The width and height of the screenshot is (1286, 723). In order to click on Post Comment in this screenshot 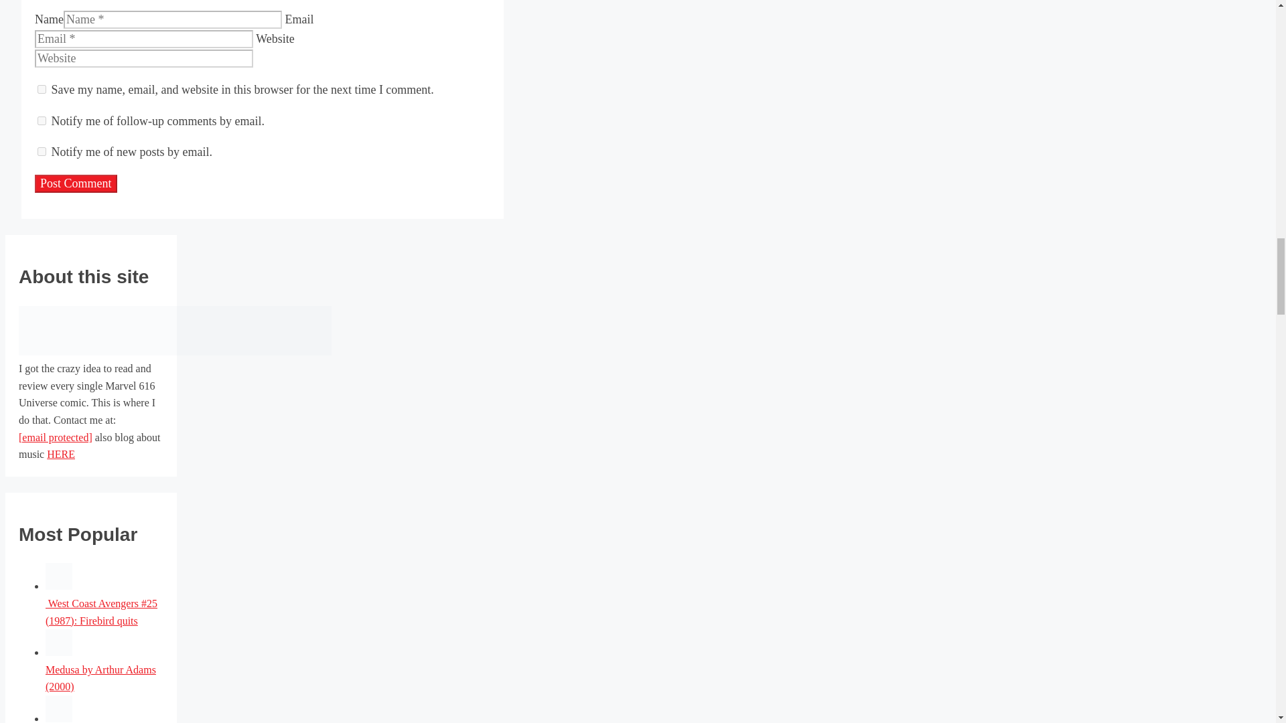, I will do `click(75, 183)`.